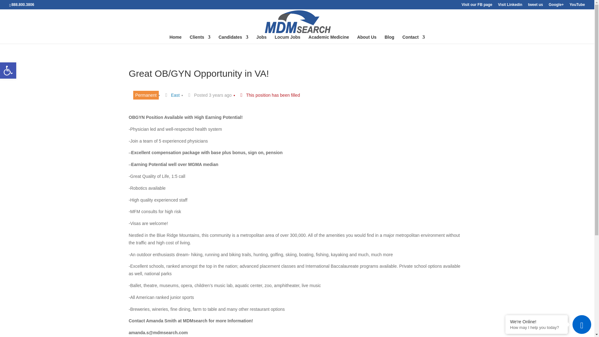 The height and width of the screenshot is (337, 599). Describe the element at coordinates (537, 321) in the screenshot. I see `We're Online!` at that location.